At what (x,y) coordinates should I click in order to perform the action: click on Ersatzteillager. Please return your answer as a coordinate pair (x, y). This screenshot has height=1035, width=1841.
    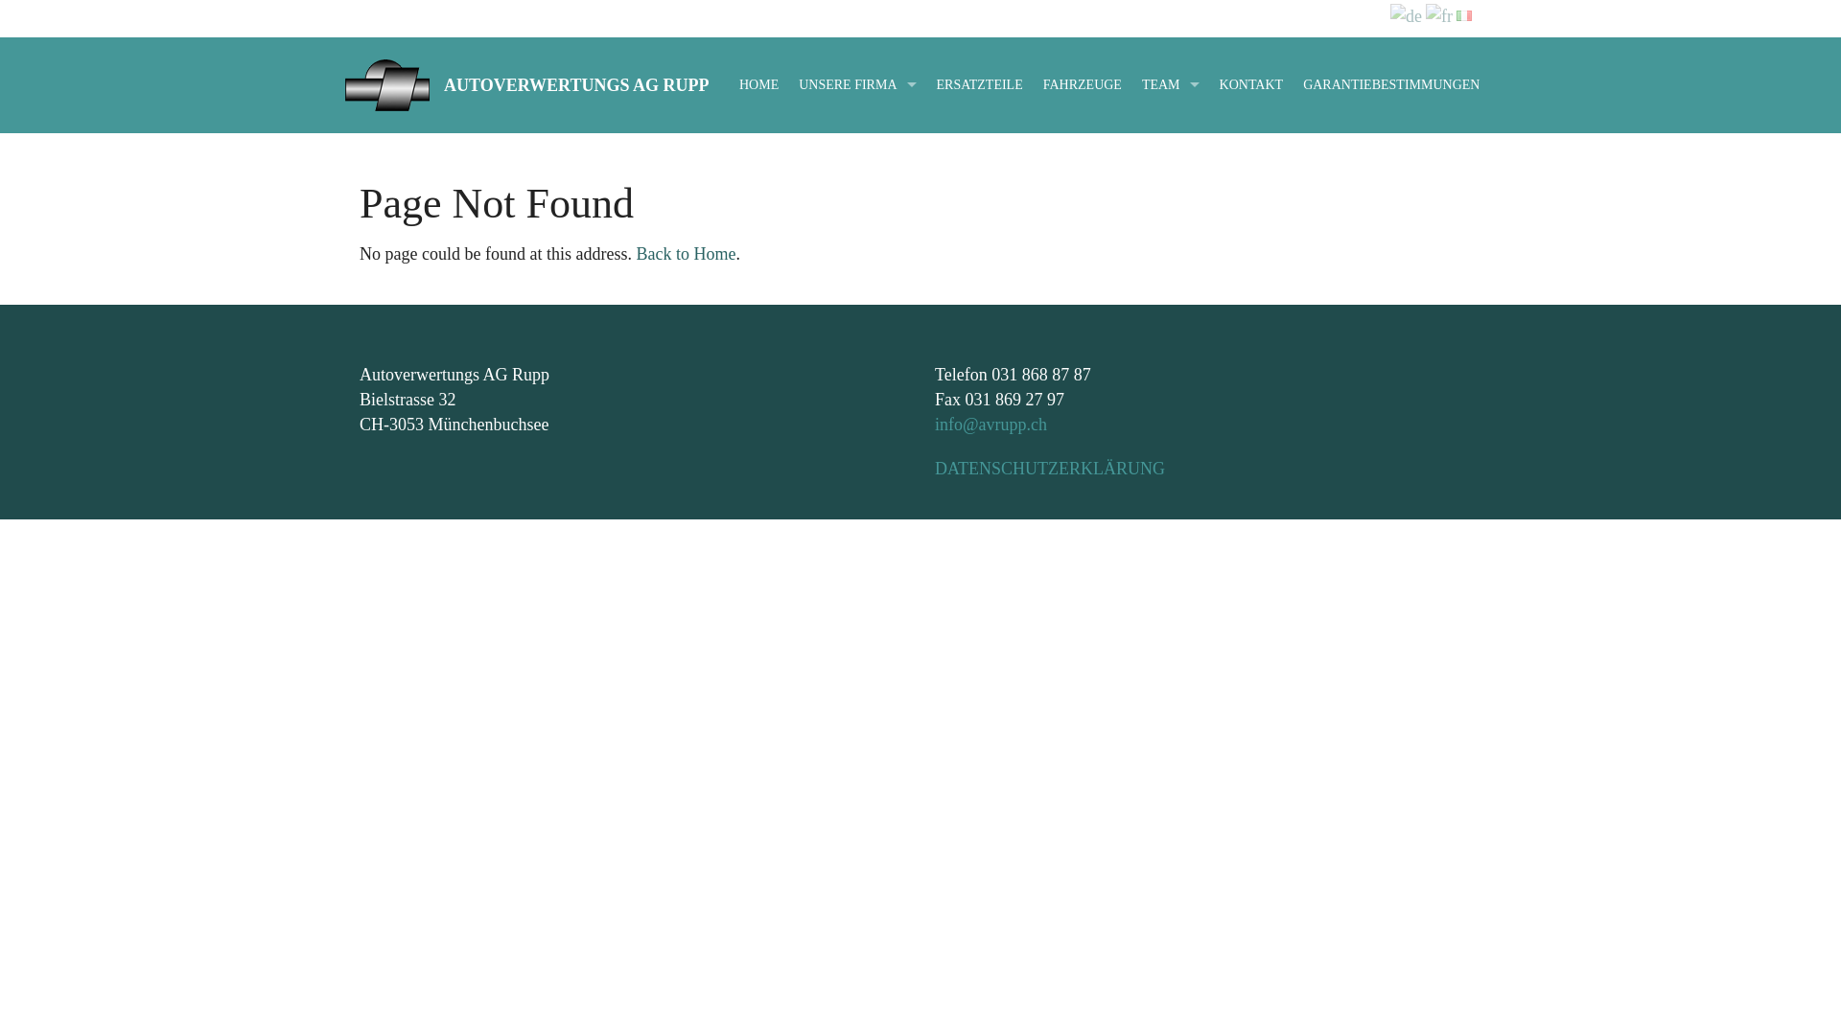
    Looking at the image, I should click on (857, 241).